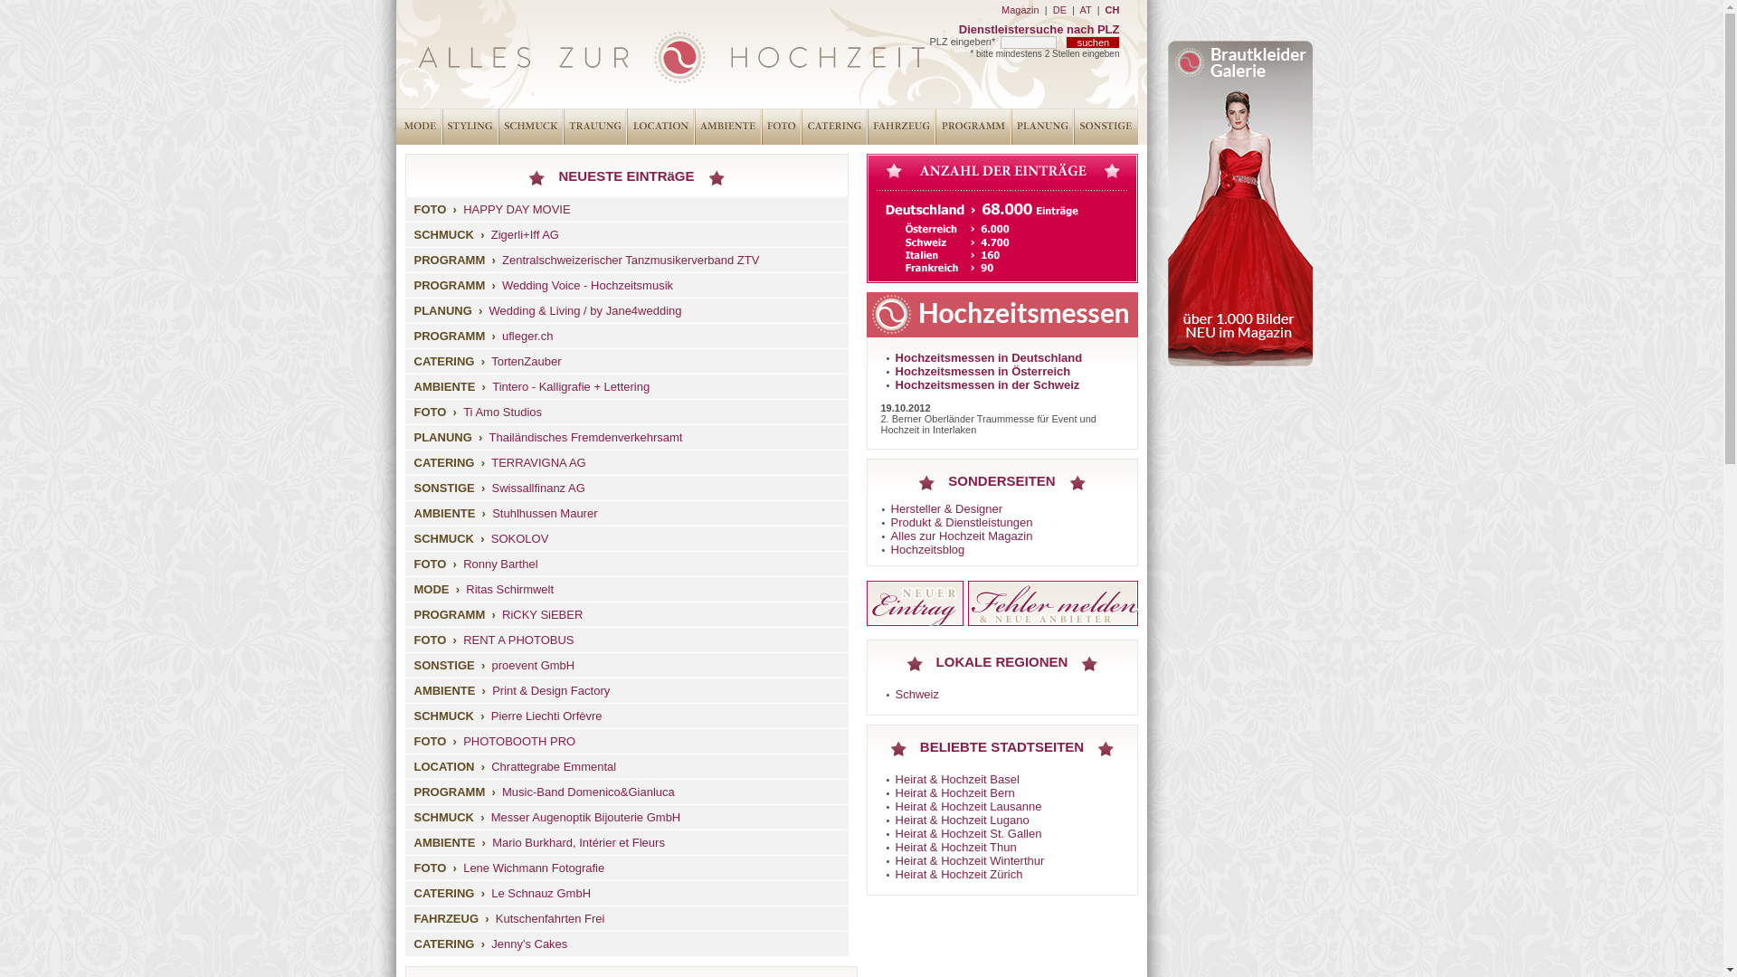 This screenshot has height=977, width=1737. I want to click on Heirat & Hochzeit St. Gallen, so click(969, 834).